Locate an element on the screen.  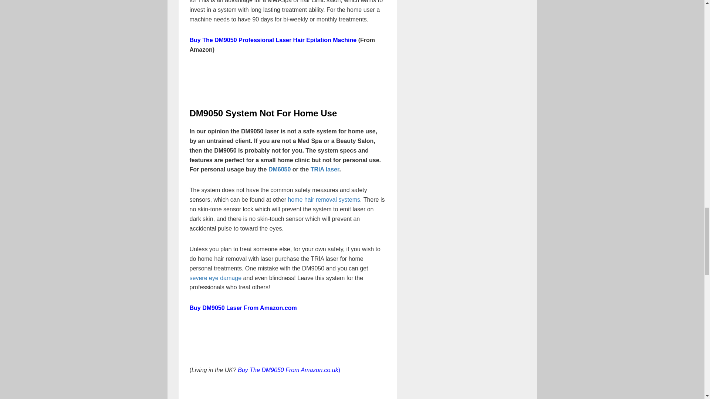
Buy The DM9050 Professional Laser Hair Epilation Machine is located at coordinates (273, 40).